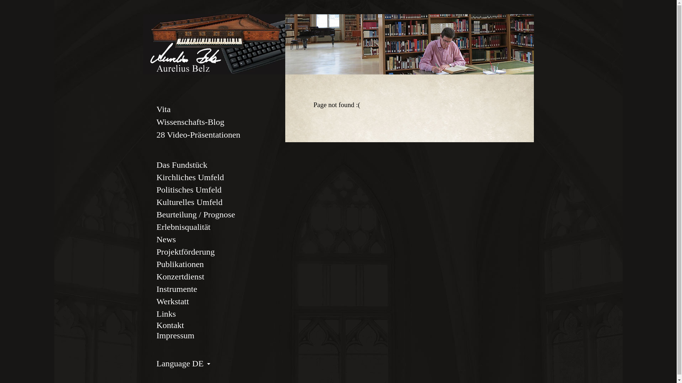 The width and height of the screenshot is (682, 383). What do you see at coordinates (175, 335) in the screenshot?
I see `Impressum` at bounding box center [175, 335].